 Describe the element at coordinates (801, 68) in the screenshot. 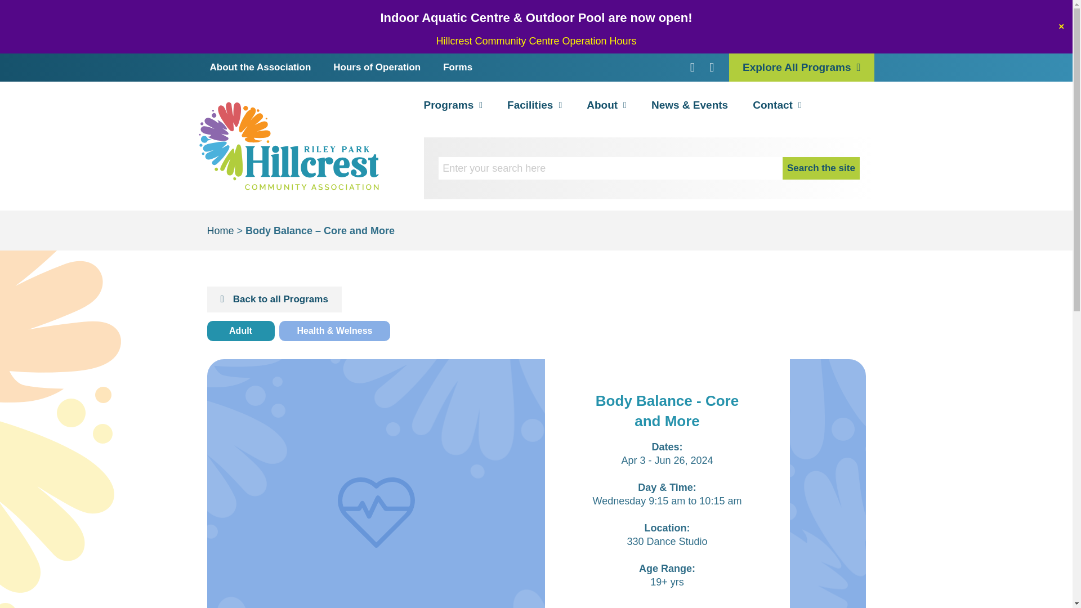

I see `Explore All Programs` at that location.